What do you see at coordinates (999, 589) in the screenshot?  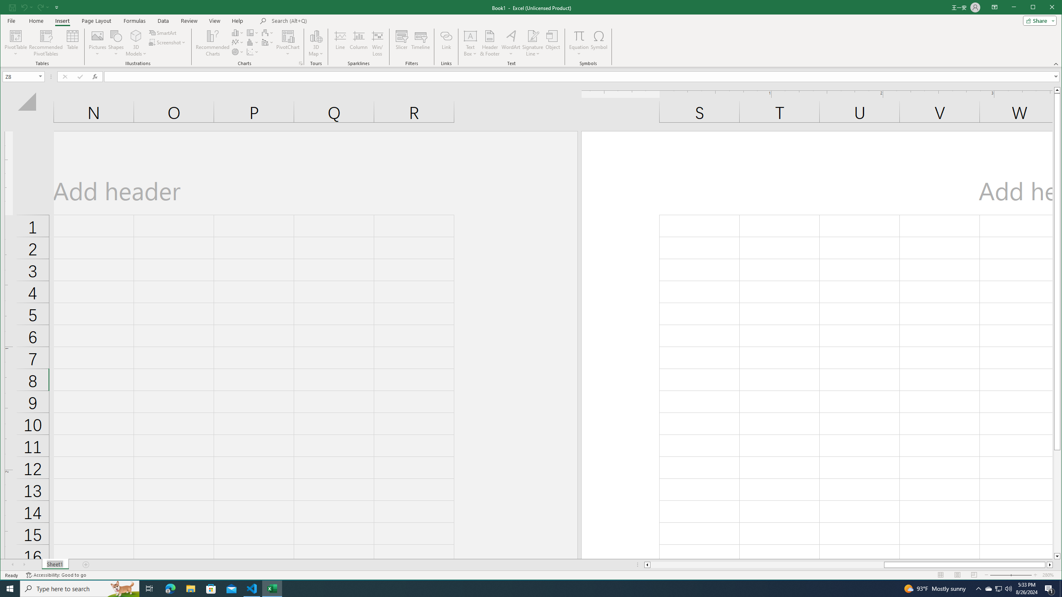 I see `Formula Bar` at bounding box center [999, 589].